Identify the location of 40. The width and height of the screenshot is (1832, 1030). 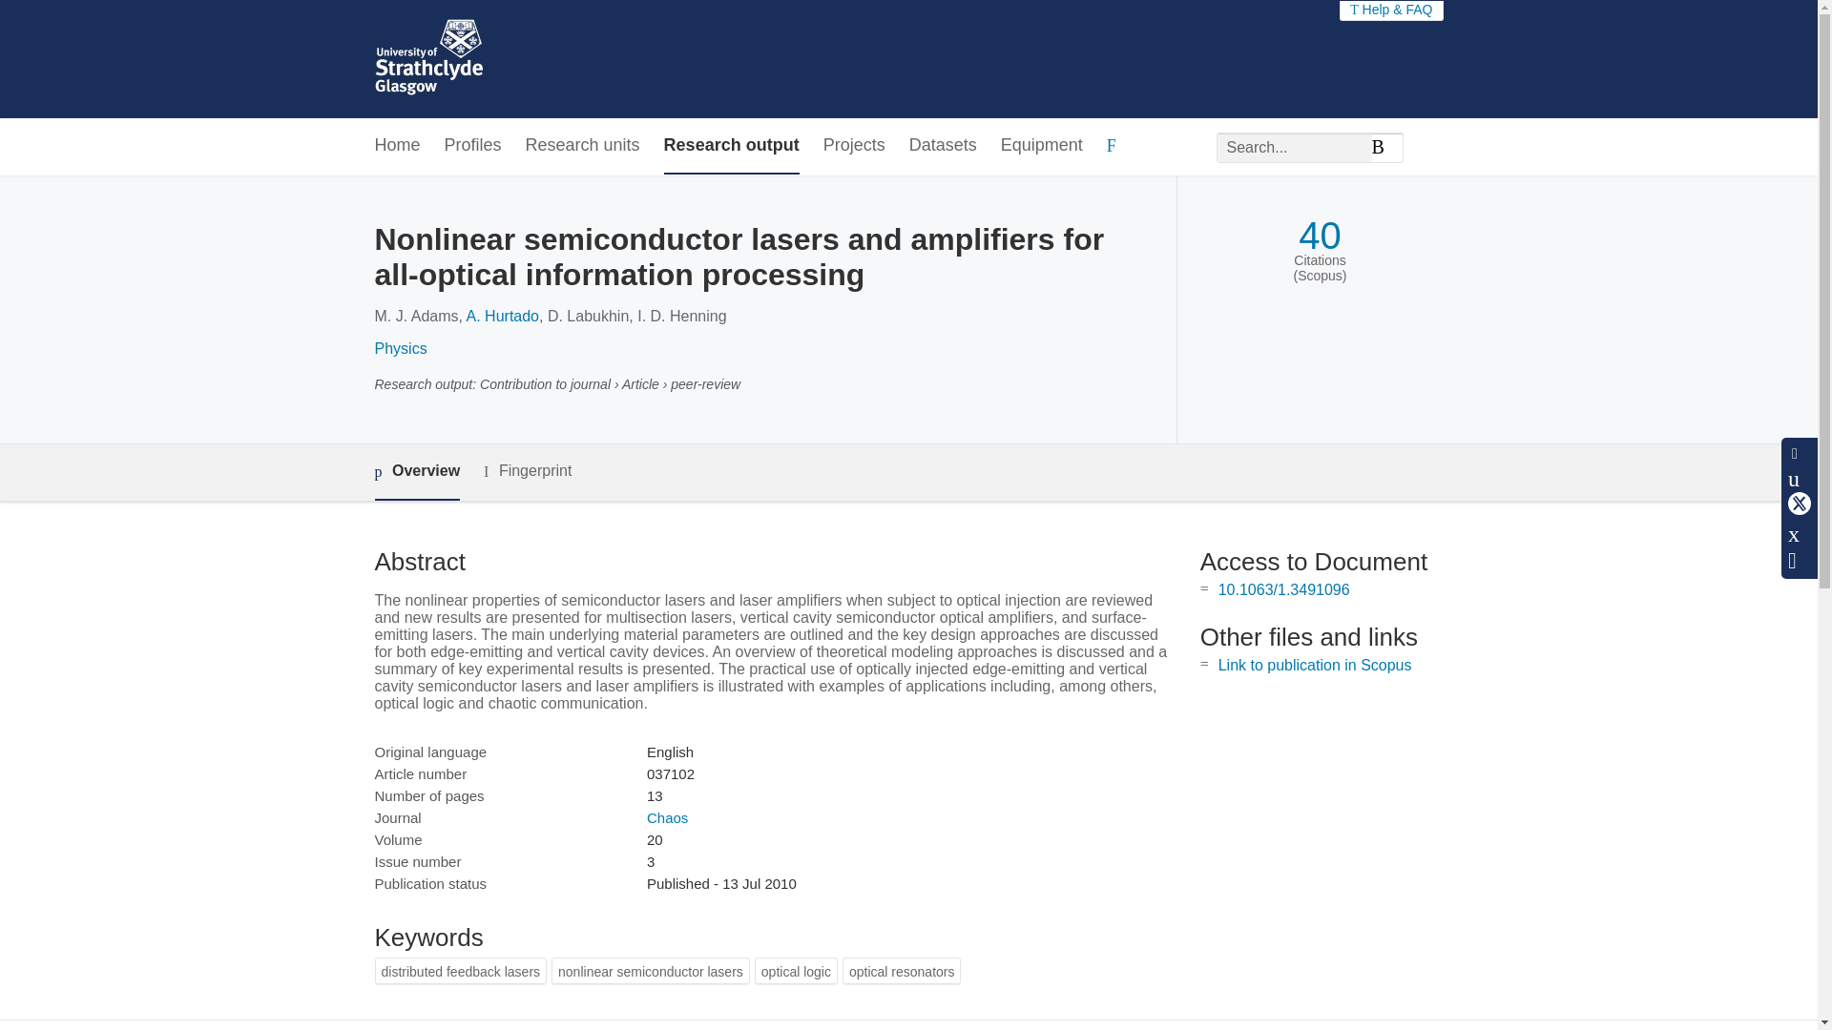
(1320, 236).